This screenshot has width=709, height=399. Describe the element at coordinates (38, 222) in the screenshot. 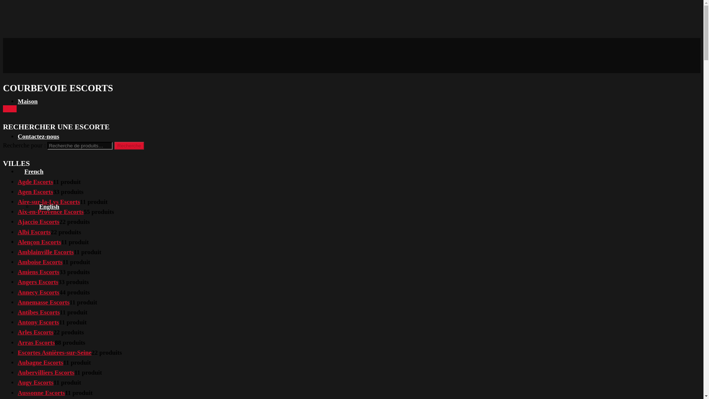

I see `Ajaccio Escorts` at that location.